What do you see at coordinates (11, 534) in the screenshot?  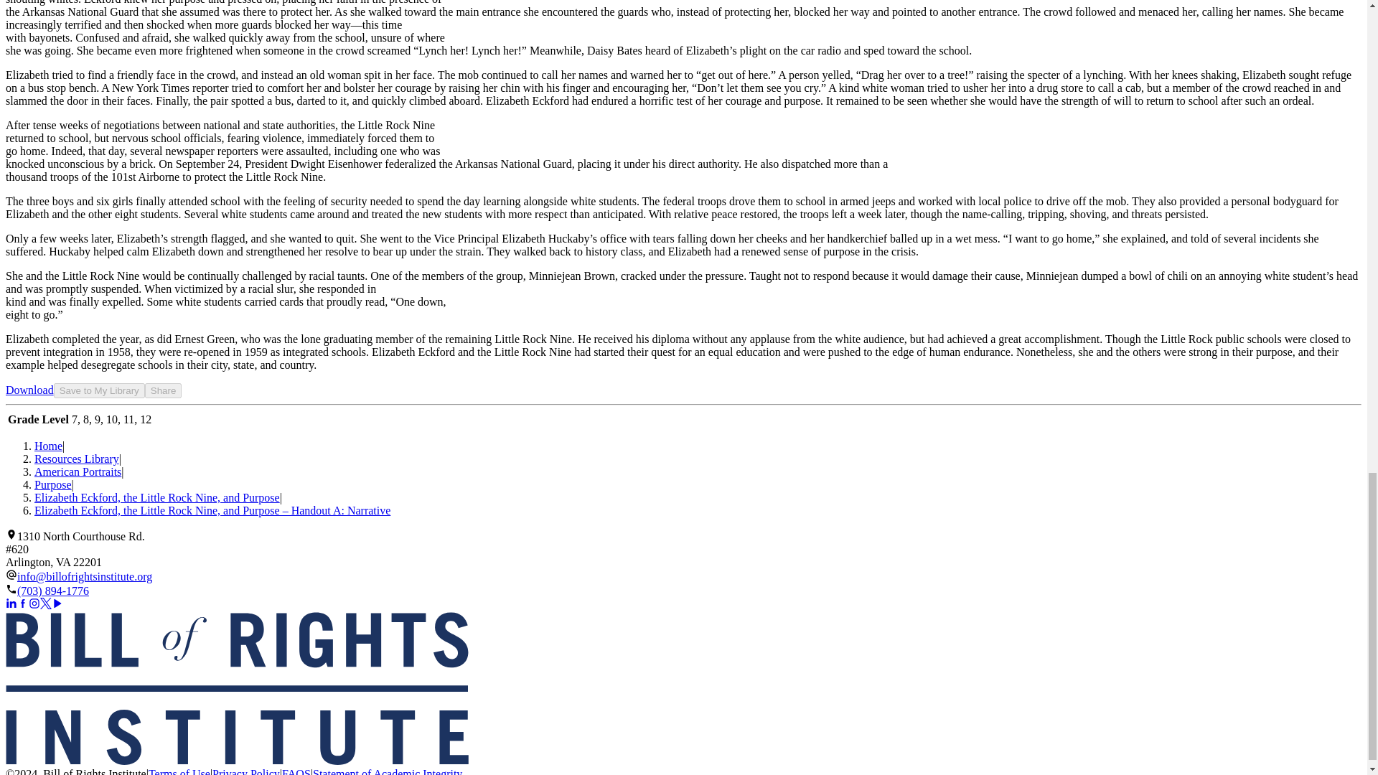 I see `Address icon` at bounding box center [11, 534].